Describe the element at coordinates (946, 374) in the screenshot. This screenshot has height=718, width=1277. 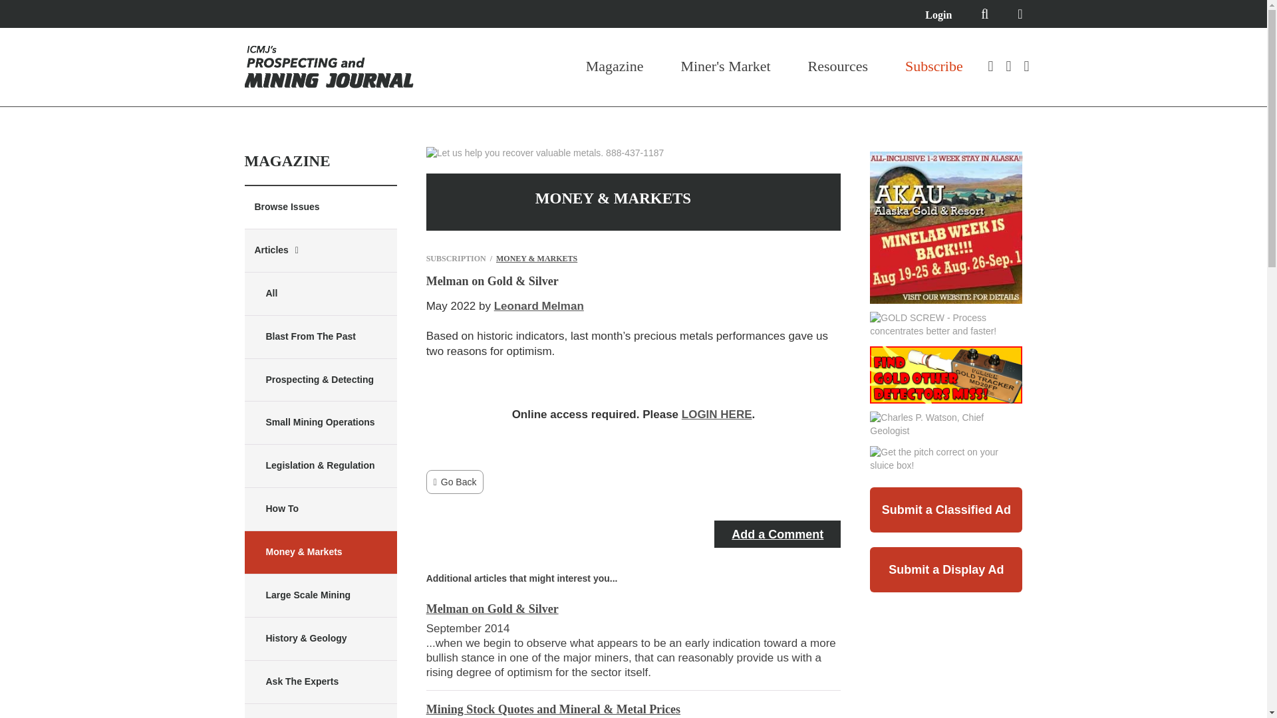
I see `The most sensitive gold probe available!` at that location.